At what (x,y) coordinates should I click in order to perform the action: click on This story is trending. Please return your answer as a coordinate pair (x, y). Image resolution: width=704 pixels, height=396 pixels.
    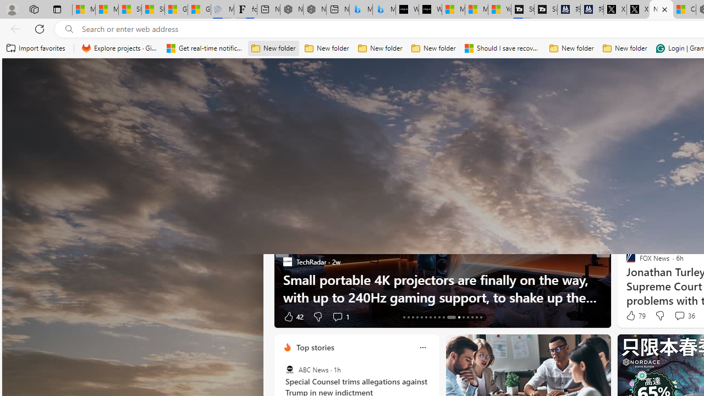
    Looking at the image, I should click on (247, 319).